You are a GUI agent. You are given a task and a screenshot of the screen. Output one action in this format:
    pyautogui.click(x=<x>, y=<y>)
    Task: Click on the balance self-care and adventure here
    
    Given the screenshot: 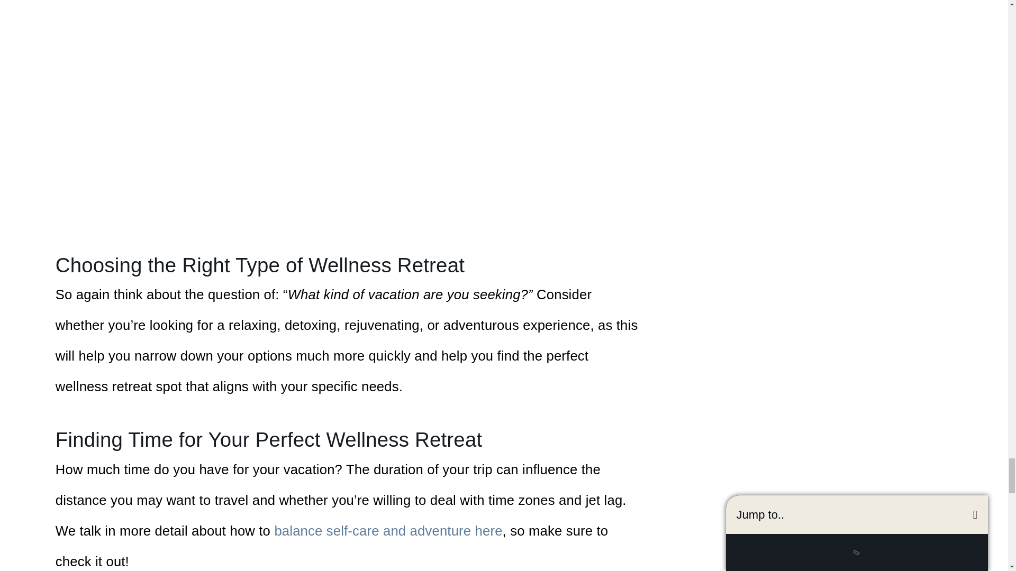 What is the action you would take?
    pyautogui.click(x=388, y=531)
    